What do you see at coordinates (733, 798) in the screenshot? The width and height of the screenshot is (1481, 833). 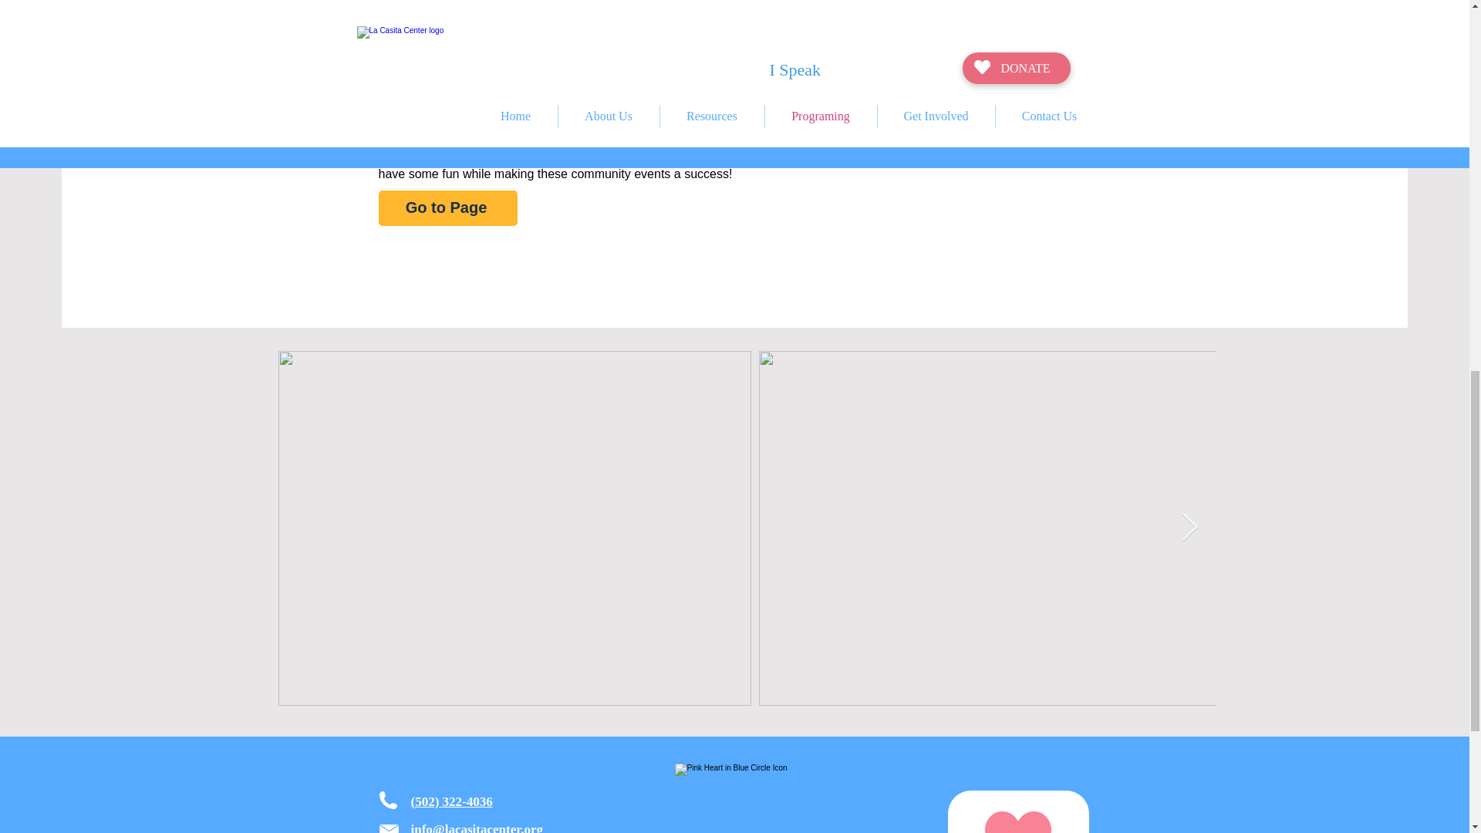 I see `Somos un Circulo` at bounding box center [733, 798].